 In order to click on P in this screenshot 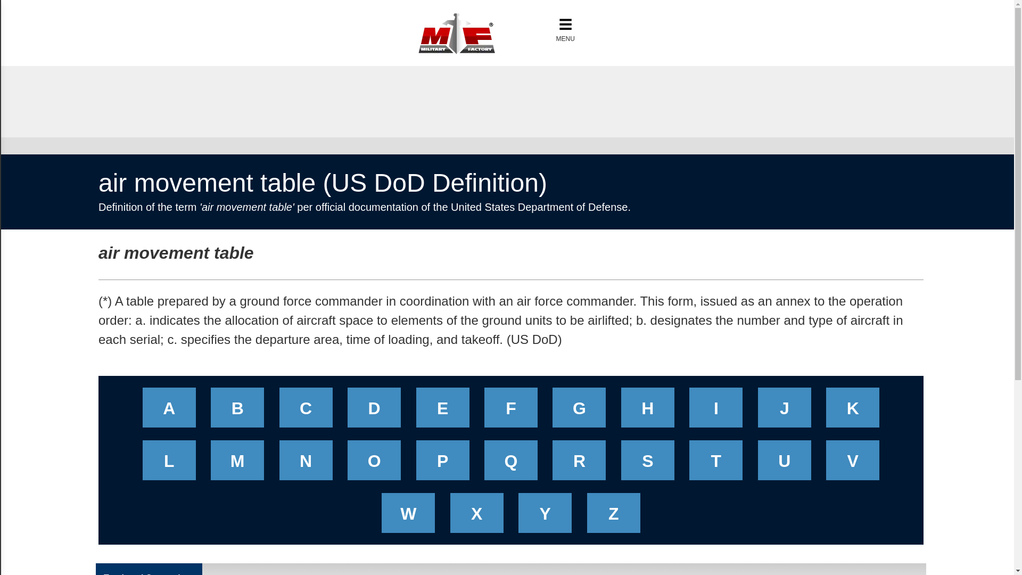, I will do `click(443, 464)`.